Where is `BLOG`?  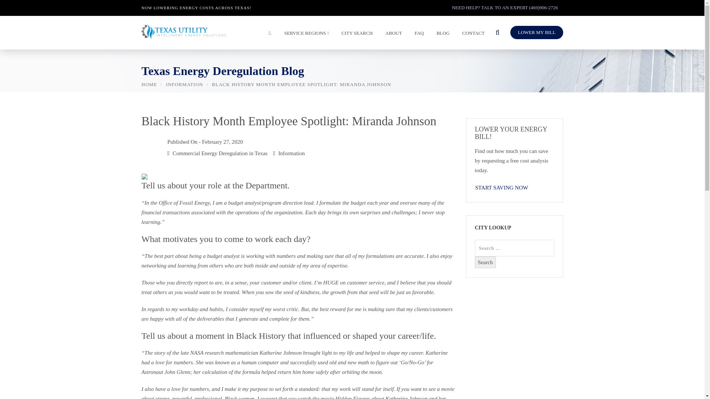
BLOG is located at coordinates (441, 35).